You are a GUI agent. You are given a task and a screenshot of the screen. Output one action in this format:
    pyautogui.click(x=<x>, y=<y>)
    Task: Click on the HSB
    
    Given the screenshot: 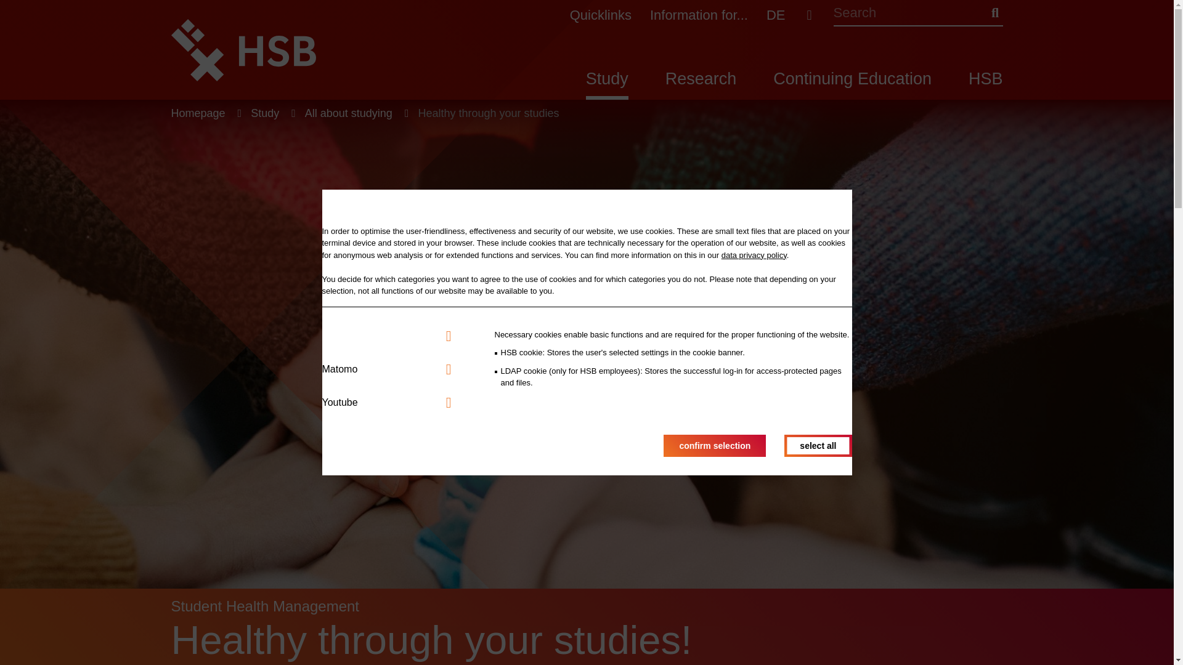 What is the action you would take?
    pyautogui.click(x=986, y=85)
    